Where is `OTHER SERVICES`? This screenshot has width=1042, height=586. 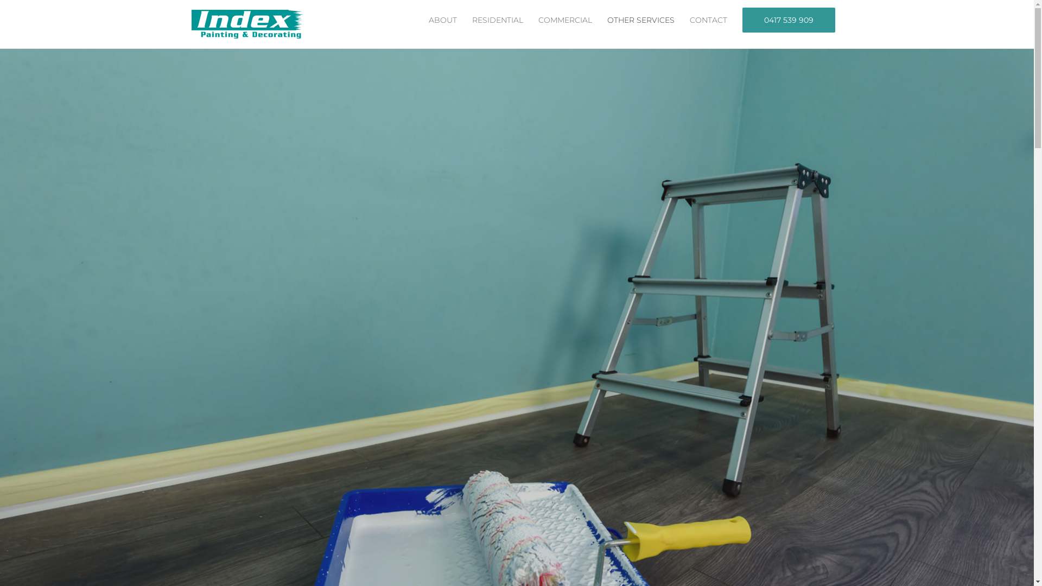 OTHER SERVICES is located at coordinates (640, 20).